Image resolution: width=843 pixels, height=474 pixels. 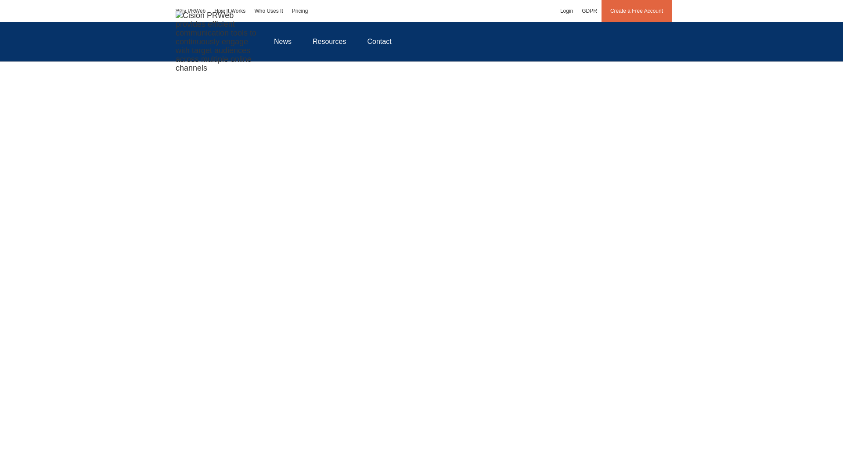 I want to click on GDPR, so click(x=589, y=11).